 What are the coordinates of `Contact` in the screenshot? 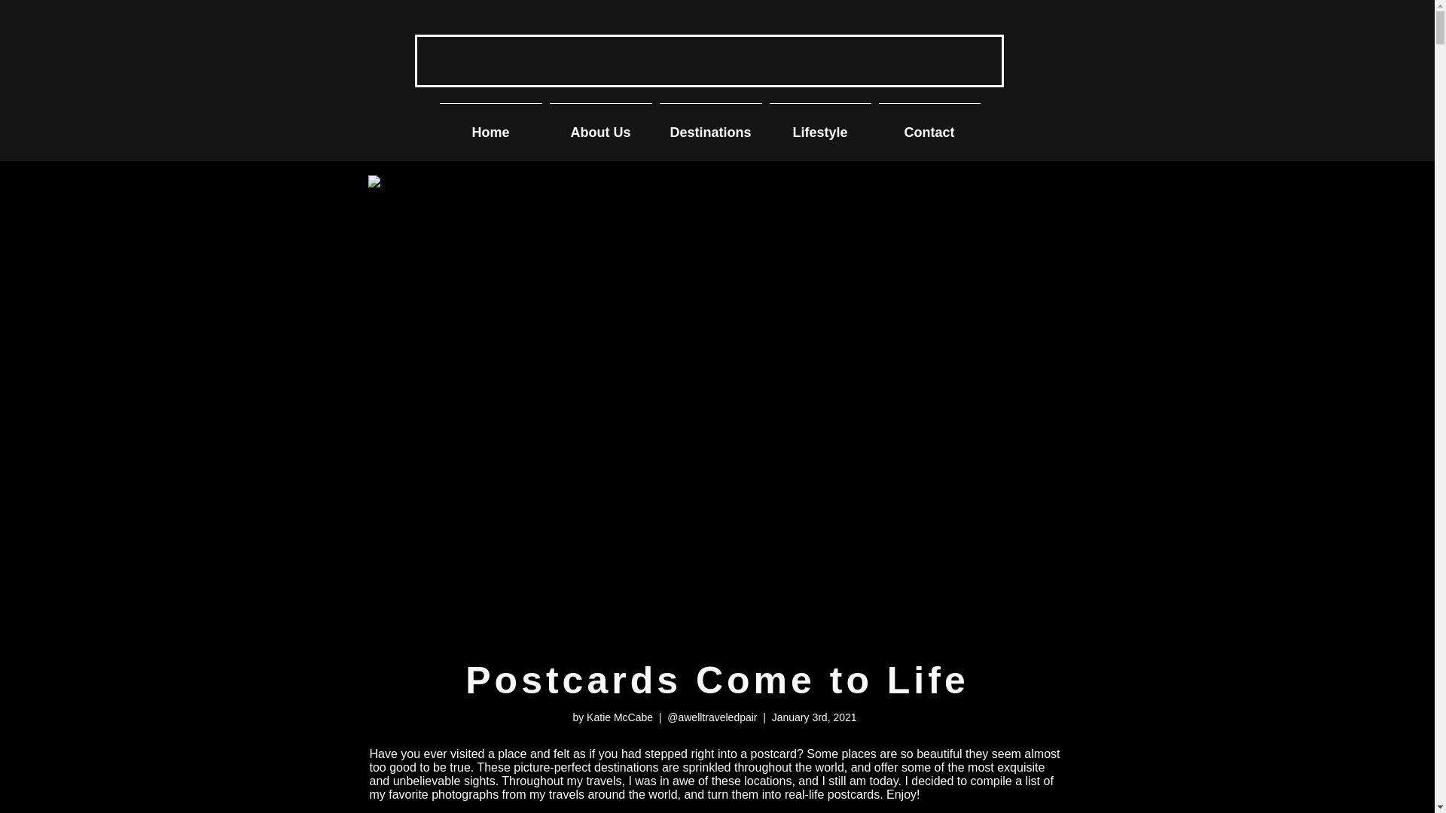 It's located at (929, 125).